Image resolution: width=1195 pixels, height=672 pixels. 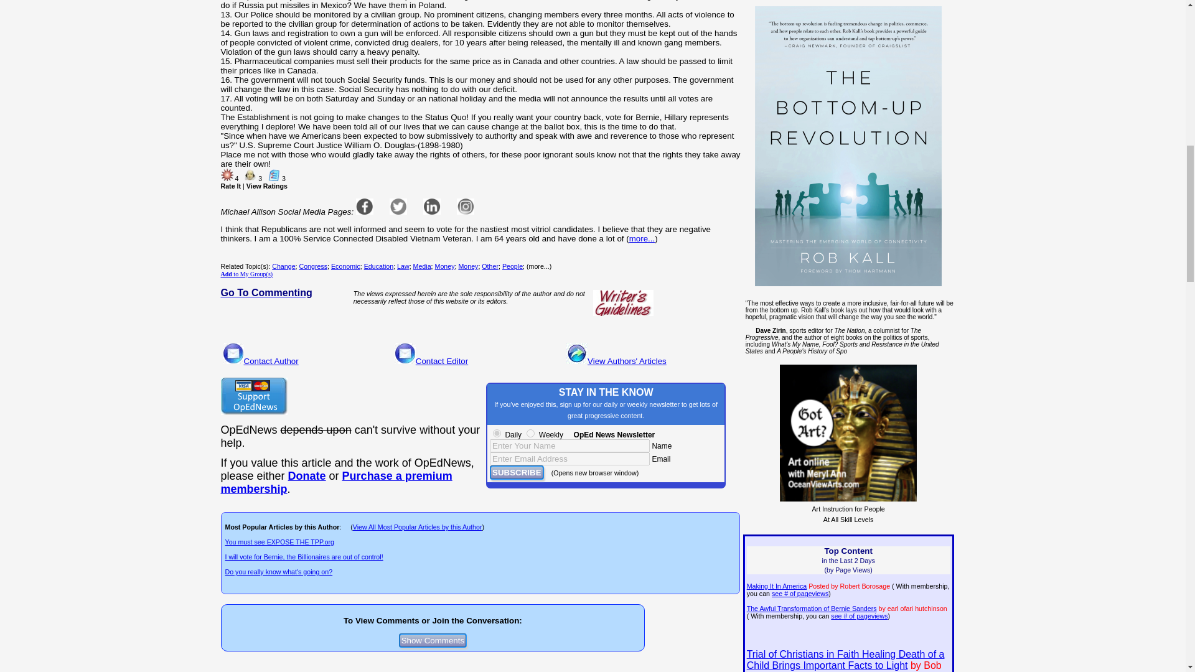 What do you see at coordinates (250, 174) in the screenshot?
I see `Well Said` at bounding box center [250, 174].